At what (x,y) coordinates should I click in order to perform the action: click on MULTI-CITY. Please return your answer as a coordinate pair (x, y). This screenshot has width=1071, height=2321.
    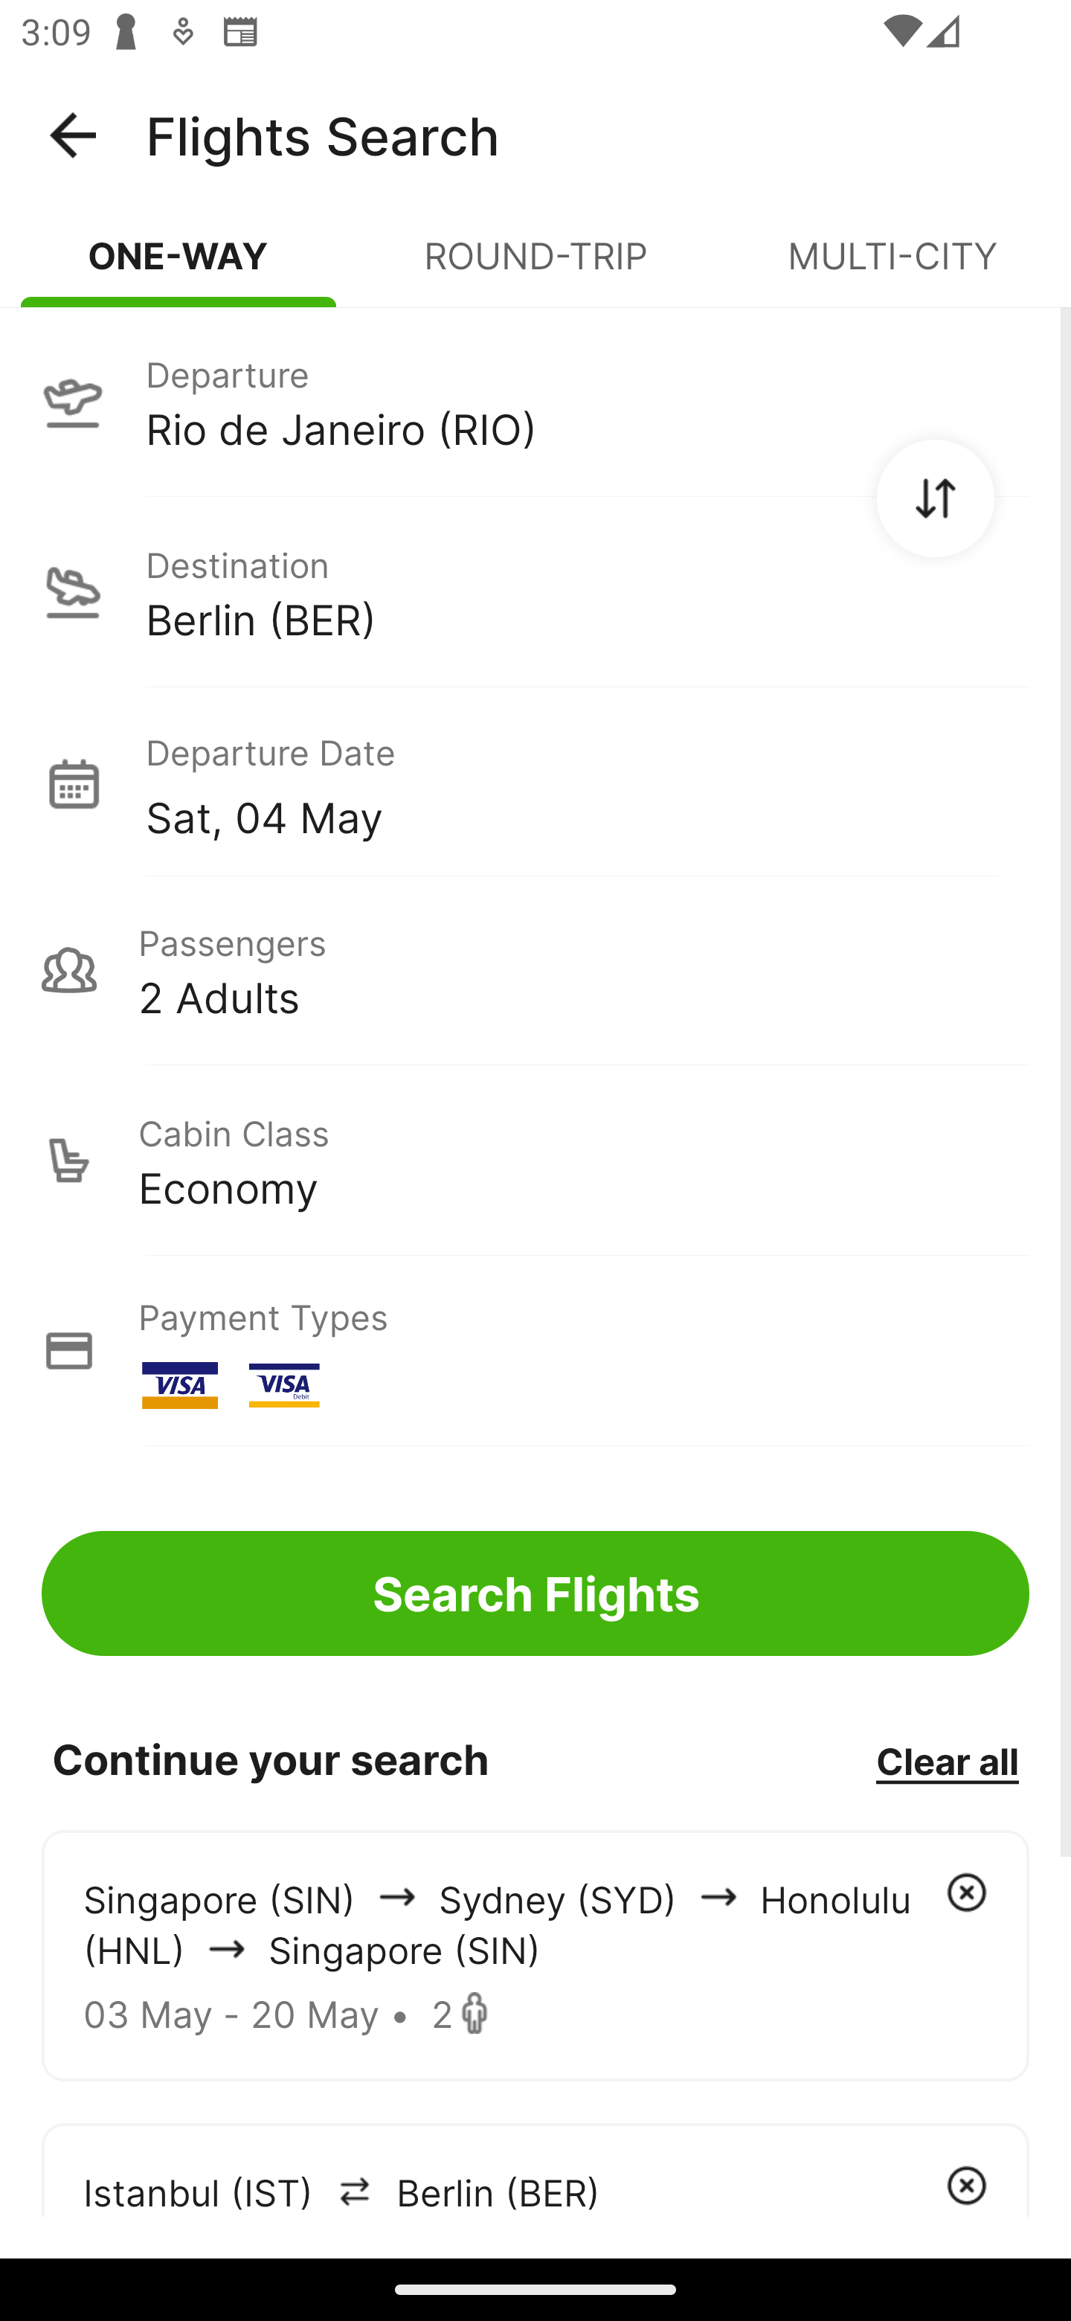
    Looking at the image, I should click on (892, 268).